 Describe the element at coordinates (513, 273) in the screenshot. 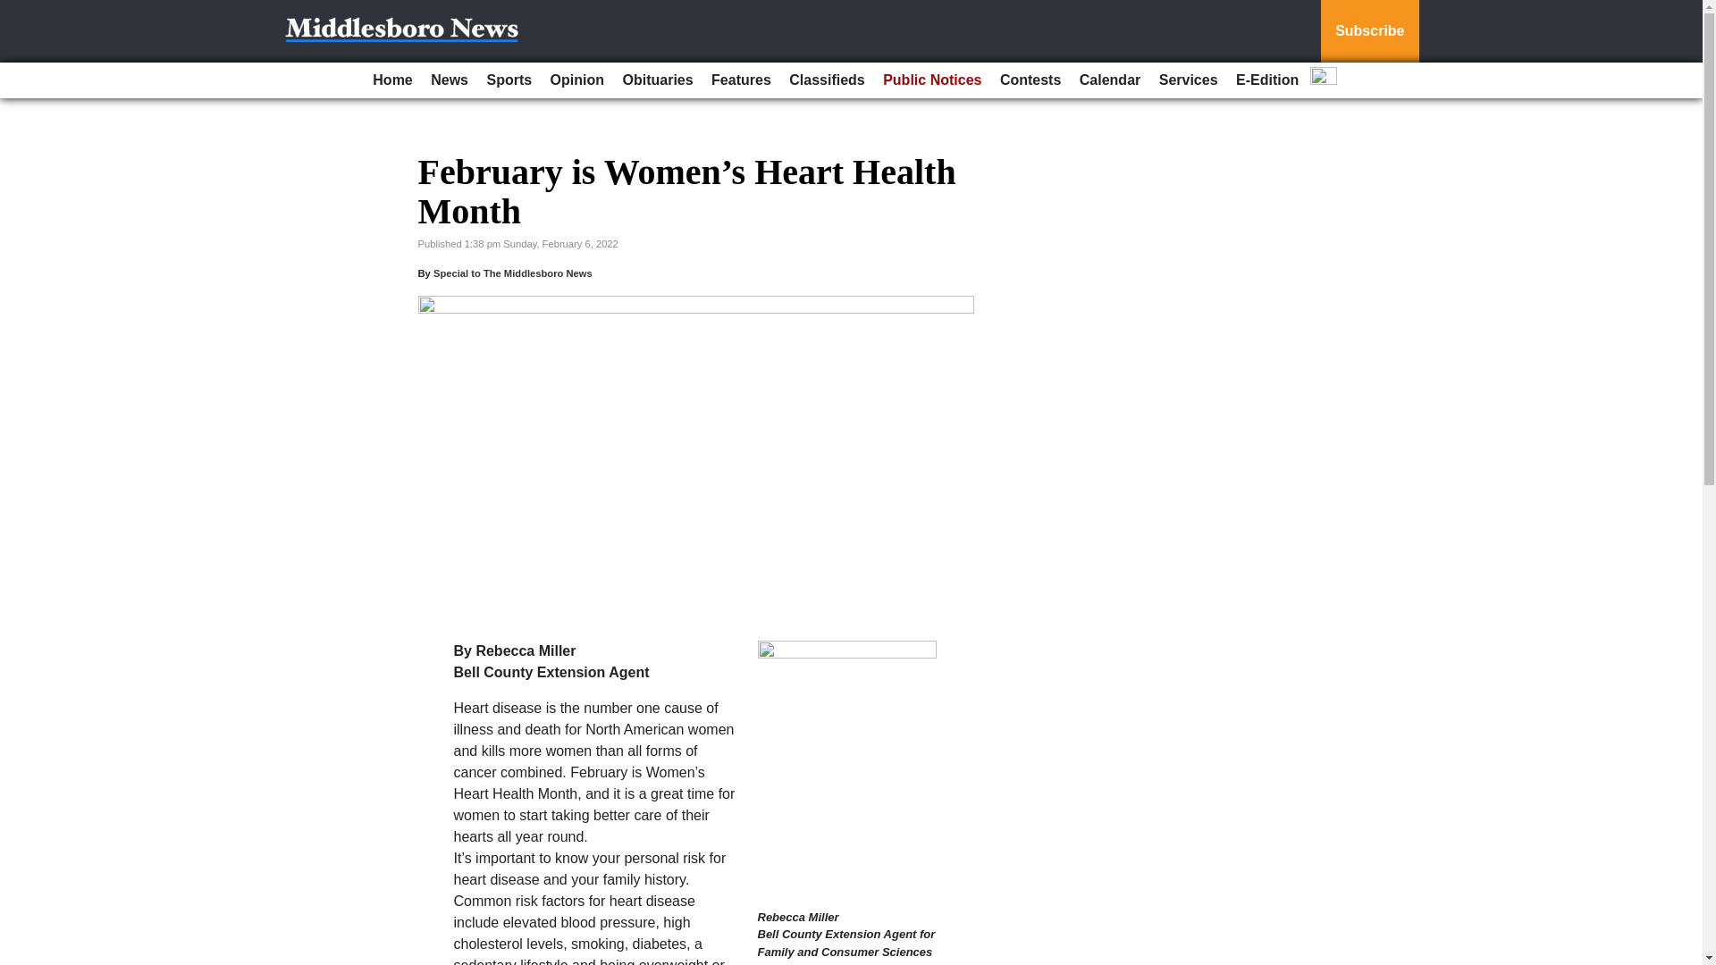

I see `Special to The Middlesboro News` at that location.